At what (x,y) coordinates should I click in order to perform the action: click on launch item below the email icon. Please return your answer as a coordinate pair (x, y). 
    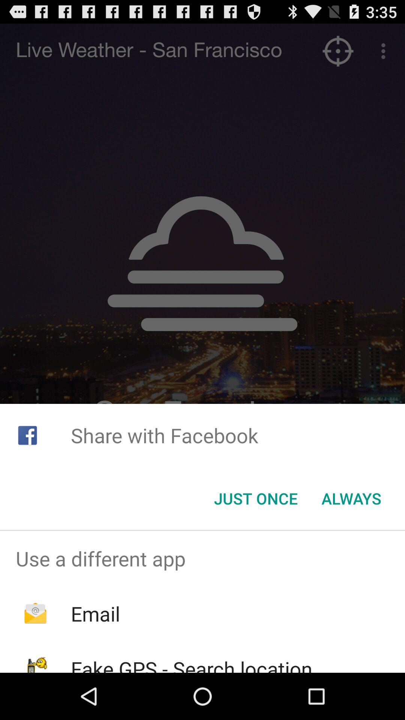
    Looking at the image, I should click on (191, 664).